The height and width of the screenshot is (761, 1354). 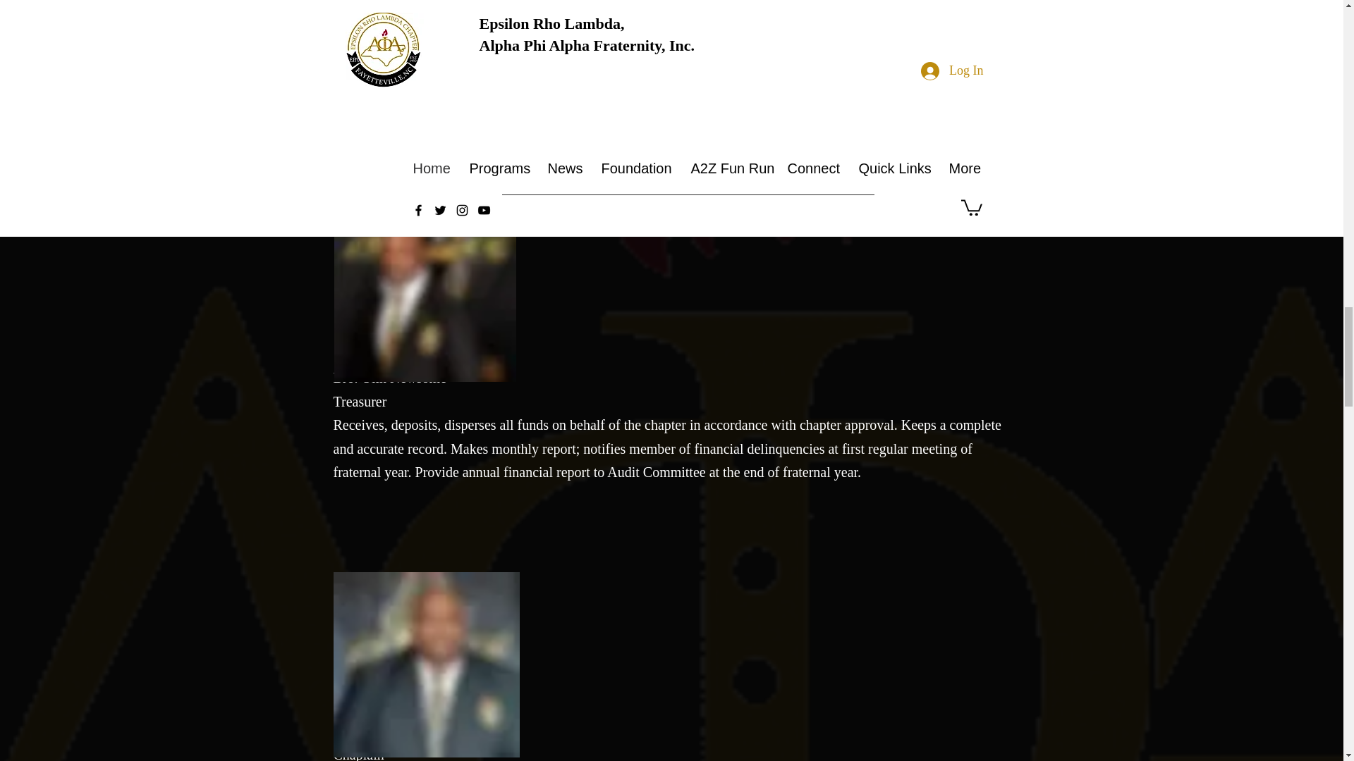 I want to click on Bro. Richardson.jpg, so click(x=425, y=289).